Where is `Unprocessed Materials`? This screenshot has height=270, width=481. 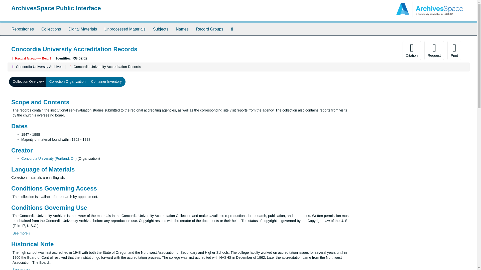
Unprocessed Materials is located at coordinates (125, 29).